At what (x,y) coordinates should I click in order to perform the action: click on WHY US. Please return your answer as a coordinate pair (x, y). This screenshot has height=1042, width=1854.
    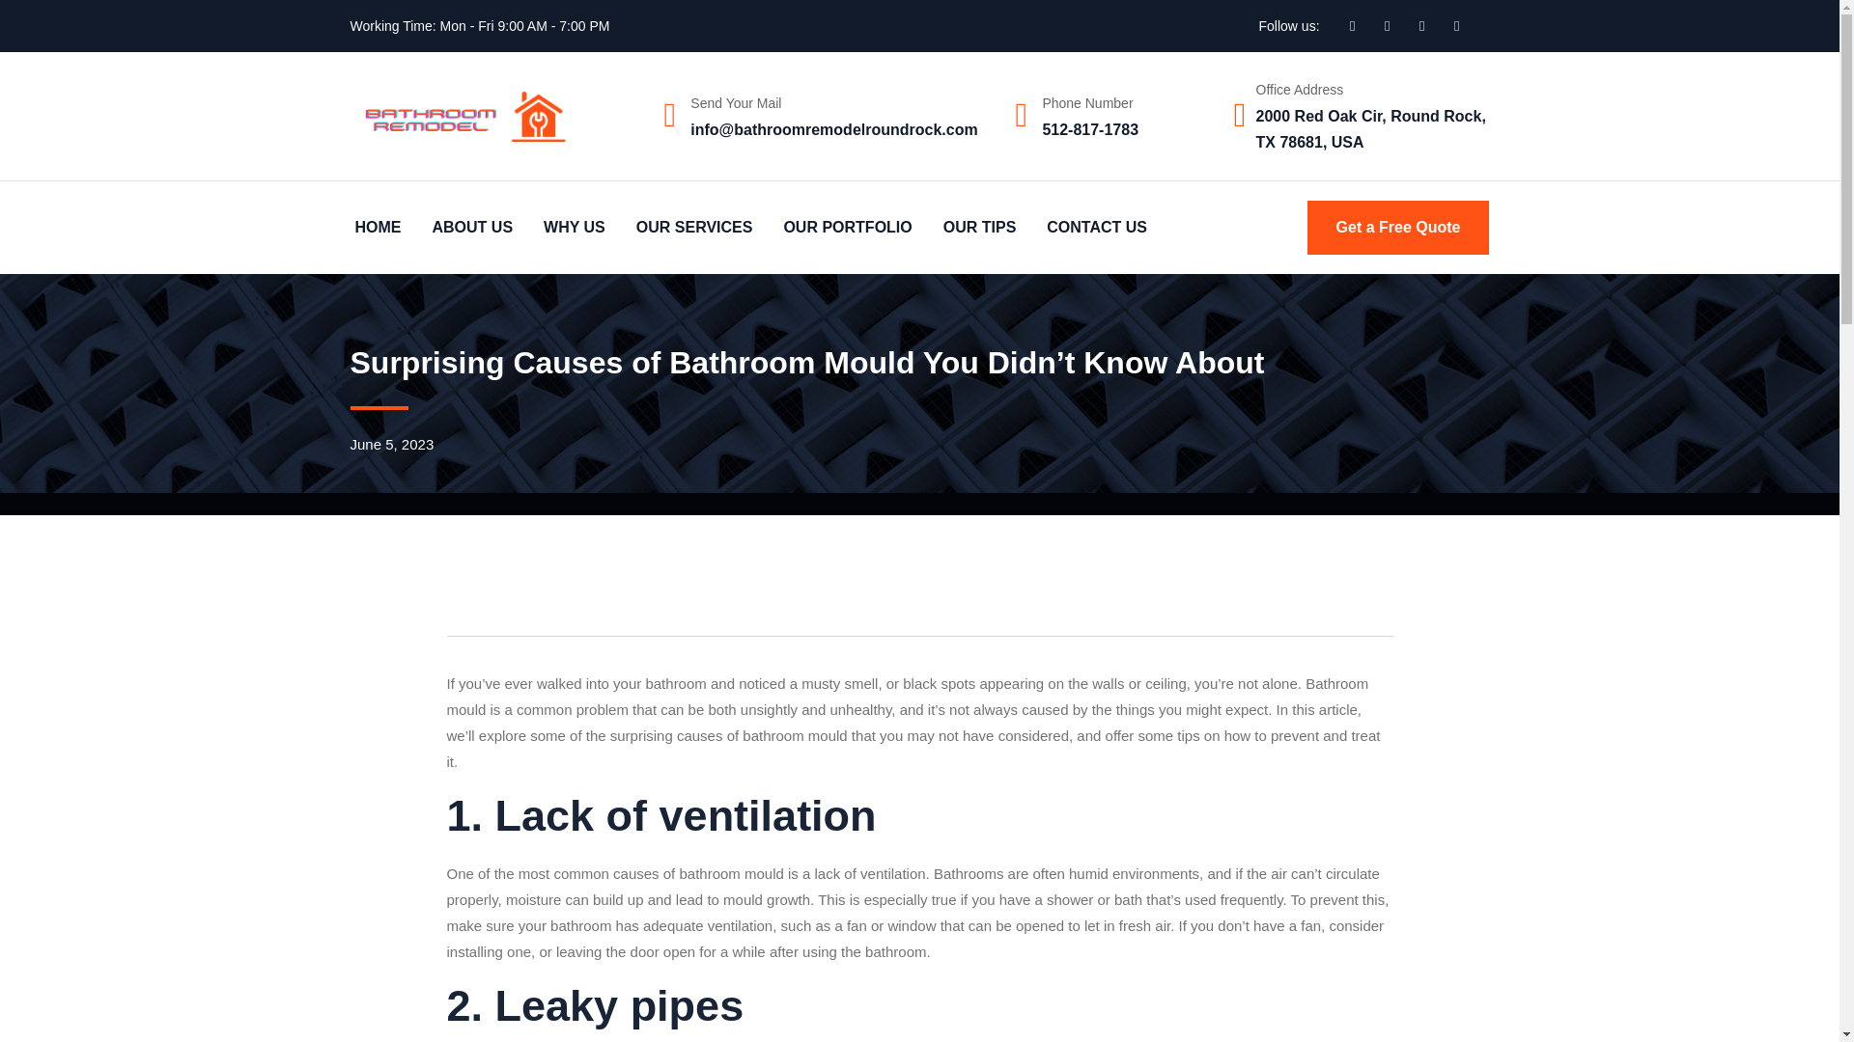
    Looking at the image, I should click on (574, 227).